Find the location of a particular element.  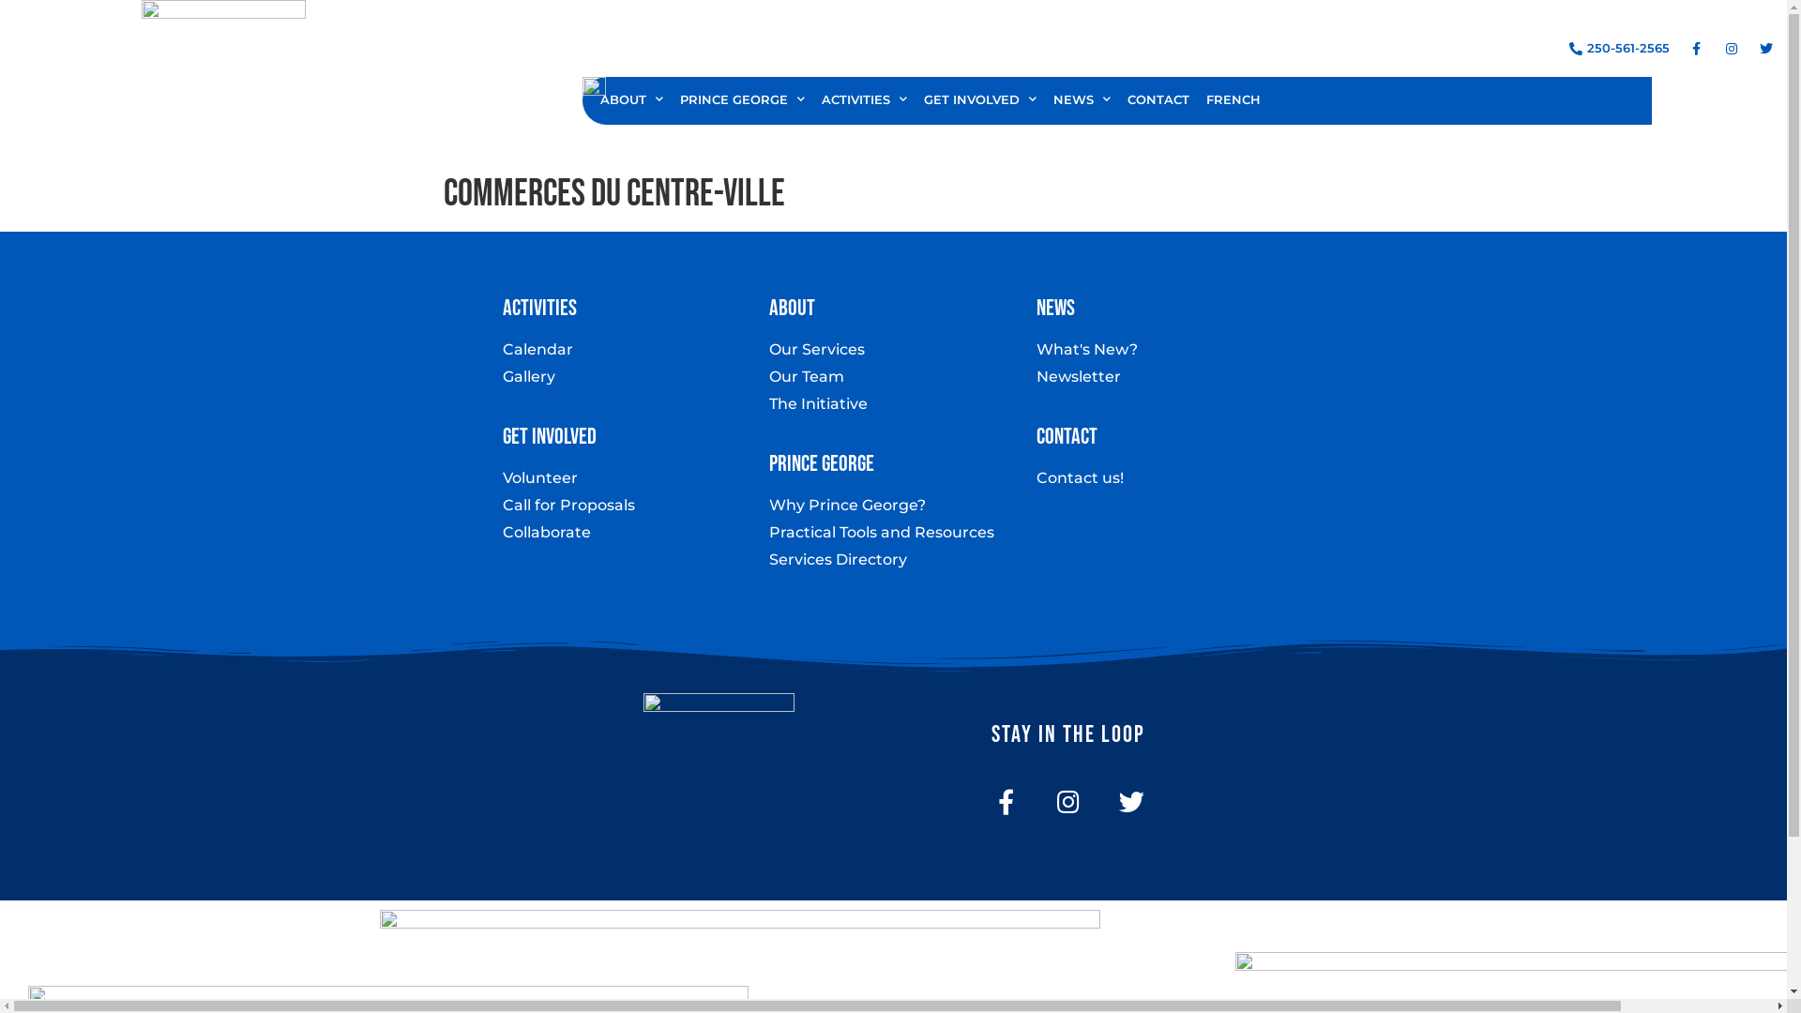

250-561-2565 is located at coordinates (1617, 49).